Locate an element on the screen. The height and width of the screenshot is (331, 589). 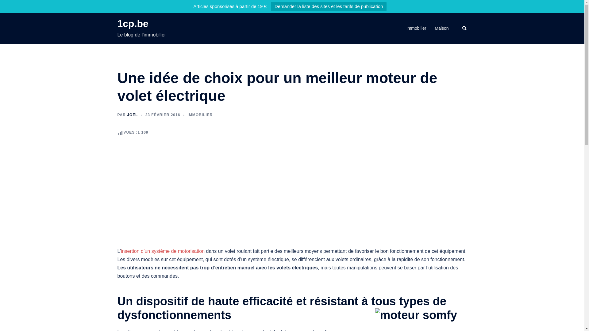
Advertisement is located at coordinates (292, 184).